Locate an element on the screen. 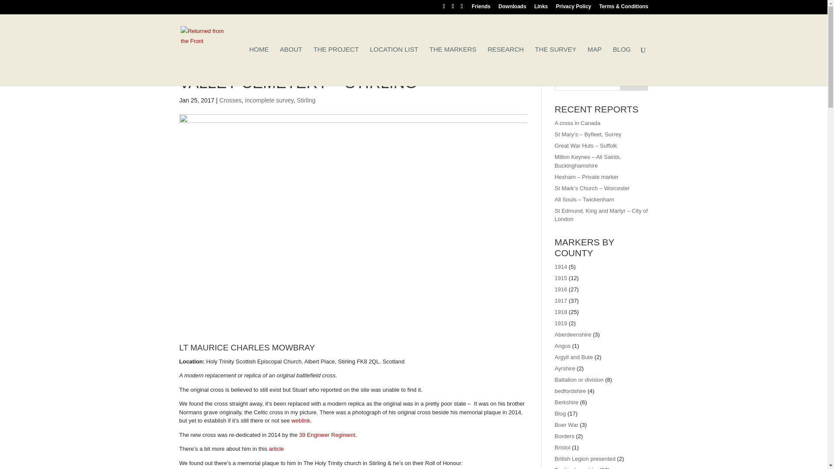 Image resolution: width=834 pixels, height=469 pixels. A cross in Canada is located at coordinates (577, 123).